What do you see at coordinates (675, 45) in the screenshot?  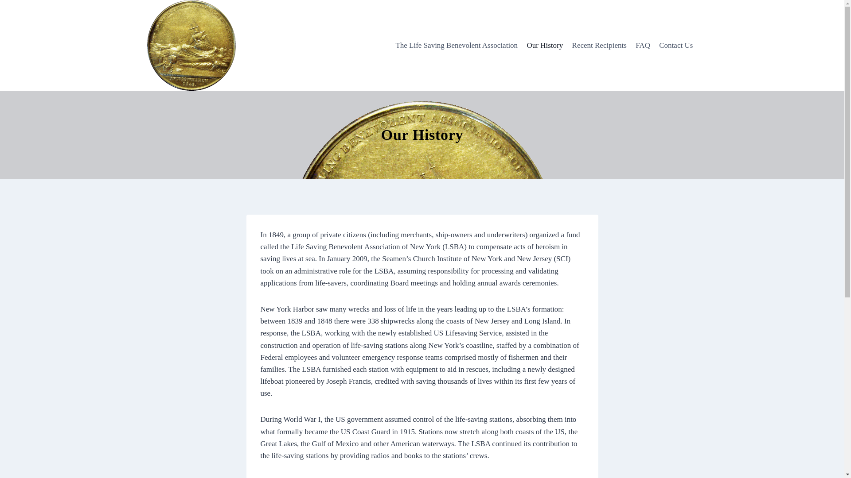 I see `Contact Us` at bounding box center [675, 45].